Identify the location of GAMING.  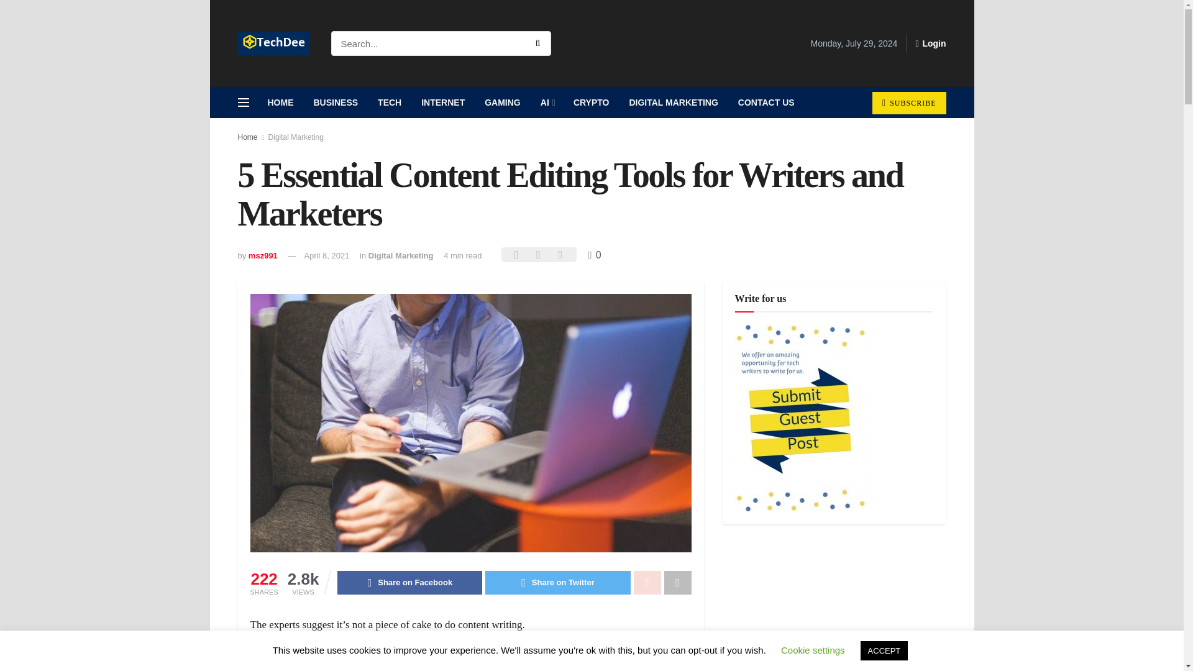
(503, 103).